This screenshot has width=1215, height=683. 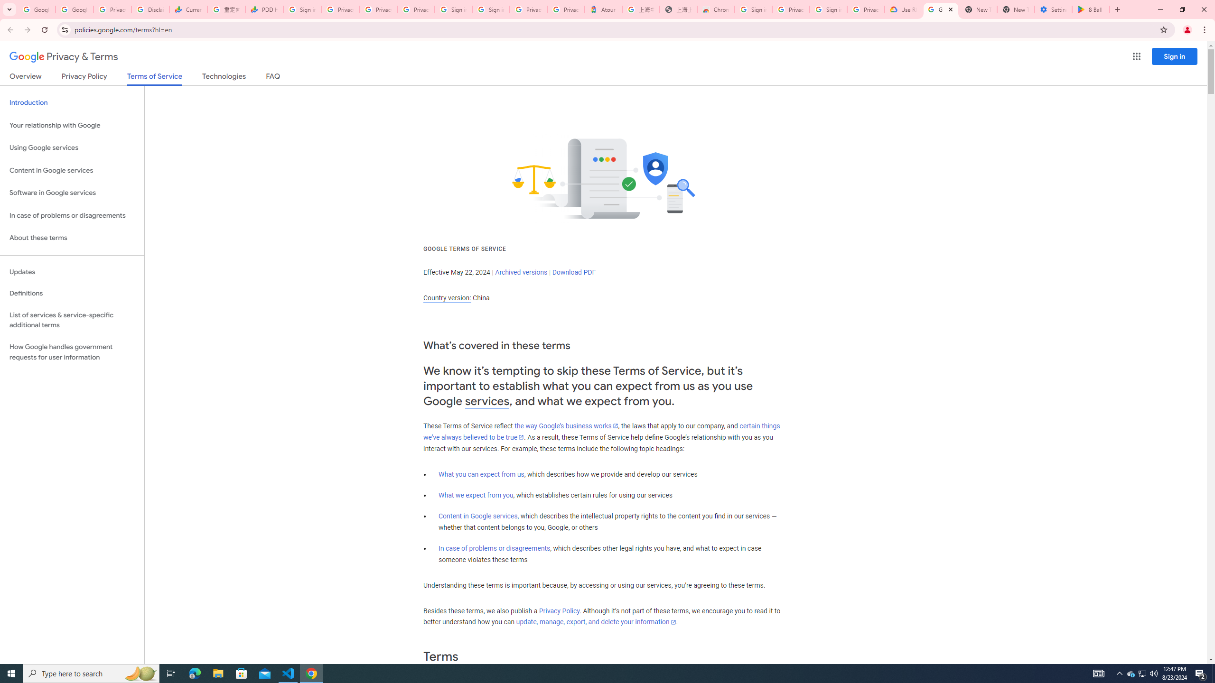 What do you see at coordinates (476, 495) in the screenshot?
I see `What we expect from you` at bounding box center [476, 495].